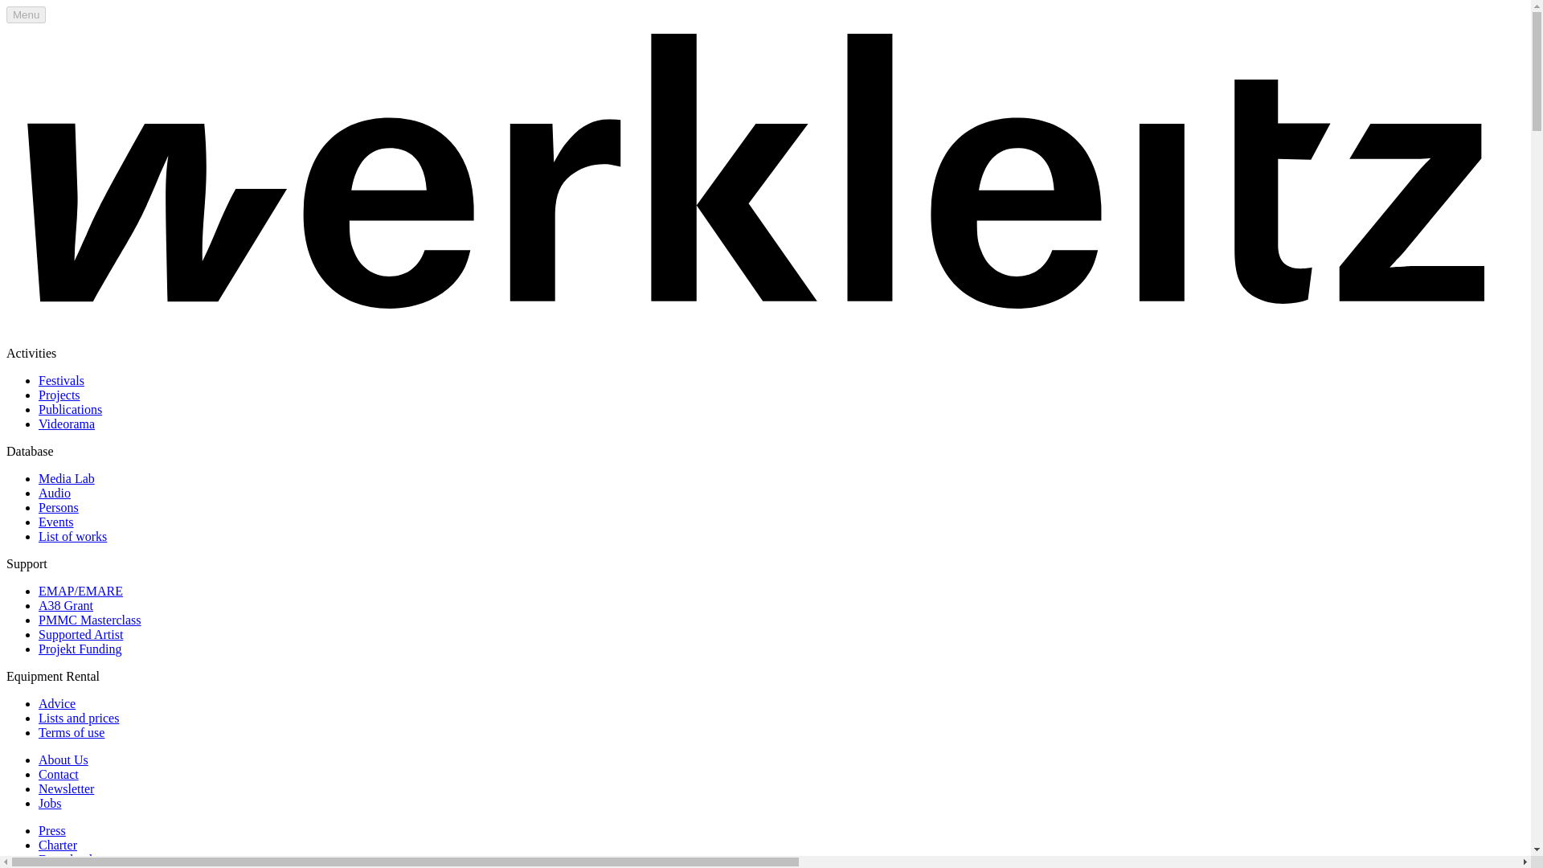 The width and height of the screenshot is (1543, 868). I want to click on A38 Grant, so click(66, 606).